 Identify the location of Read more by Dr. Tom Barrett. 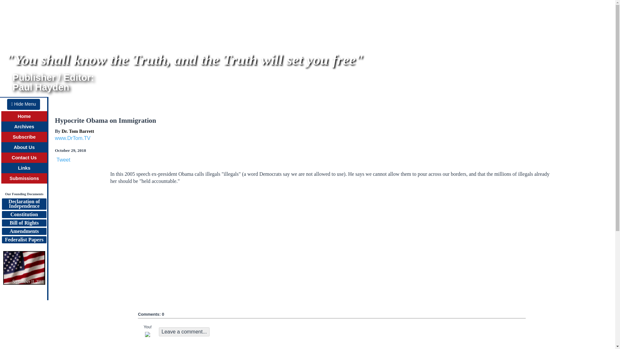
(24, 168).